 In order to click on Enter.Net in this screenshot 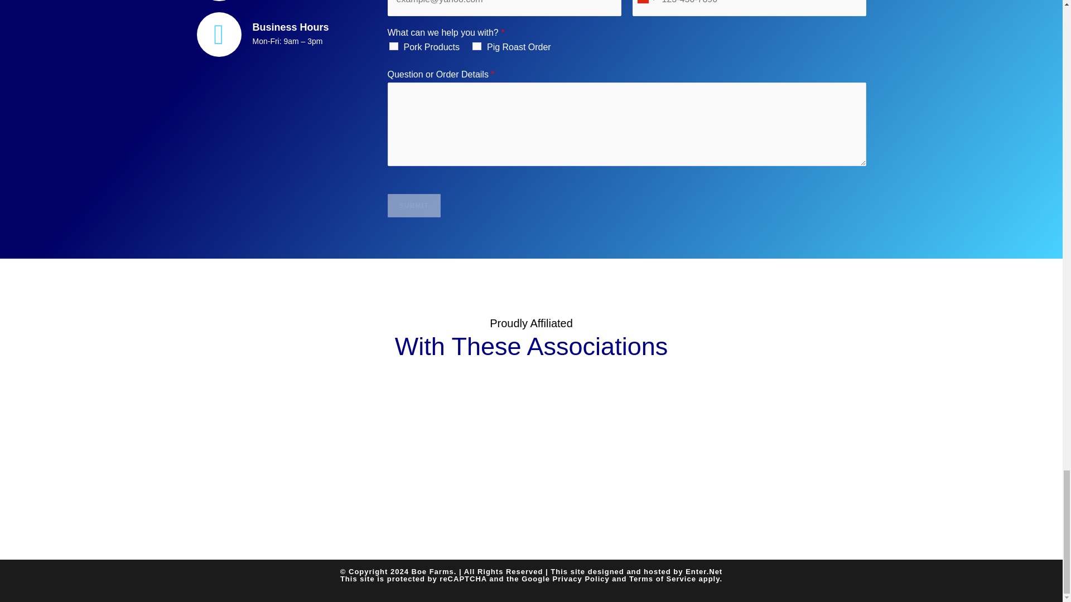, I will do `click(703, 571)`.